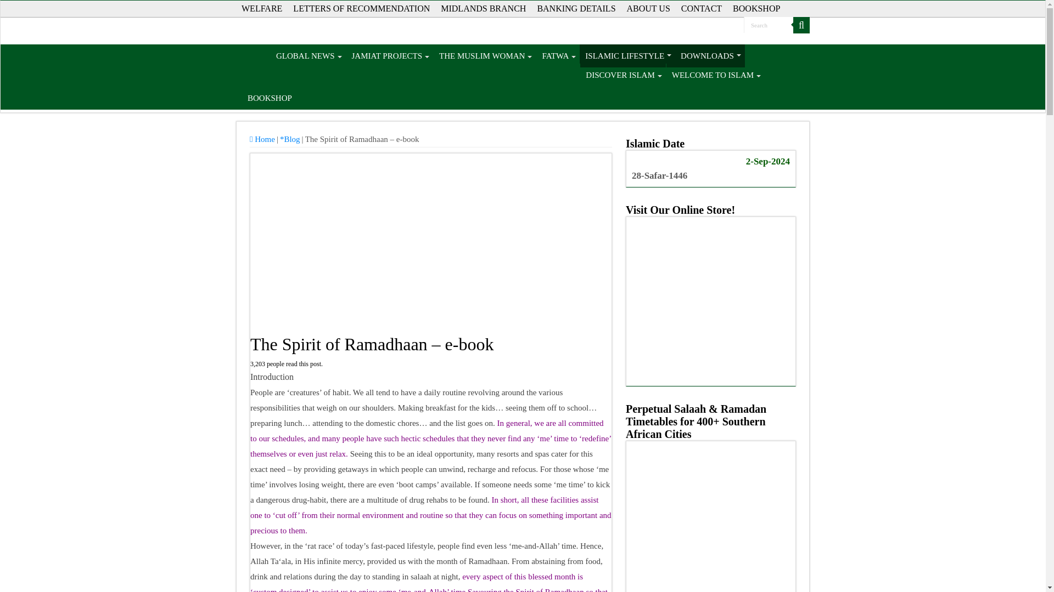 The image size is (1054, 592). What do you see at coordinates (801, 25) in the screenshot?
I see `Search` at bounding box center [801, 25].